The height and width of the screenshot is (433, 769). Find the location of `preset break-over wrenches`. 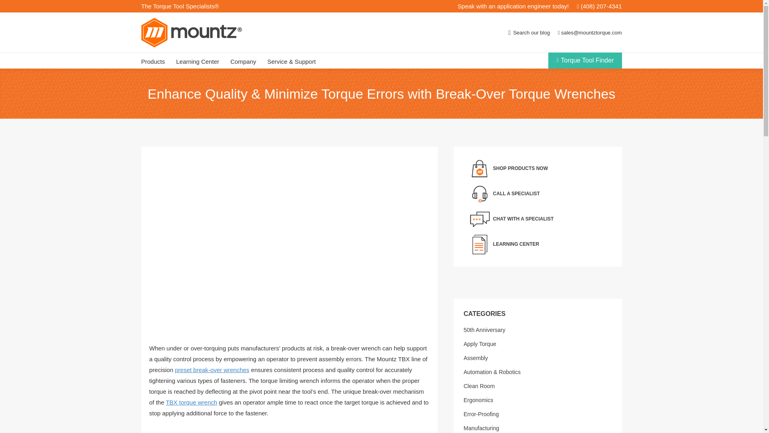

preset break-over wrenches is located at coordinates (212, 370).